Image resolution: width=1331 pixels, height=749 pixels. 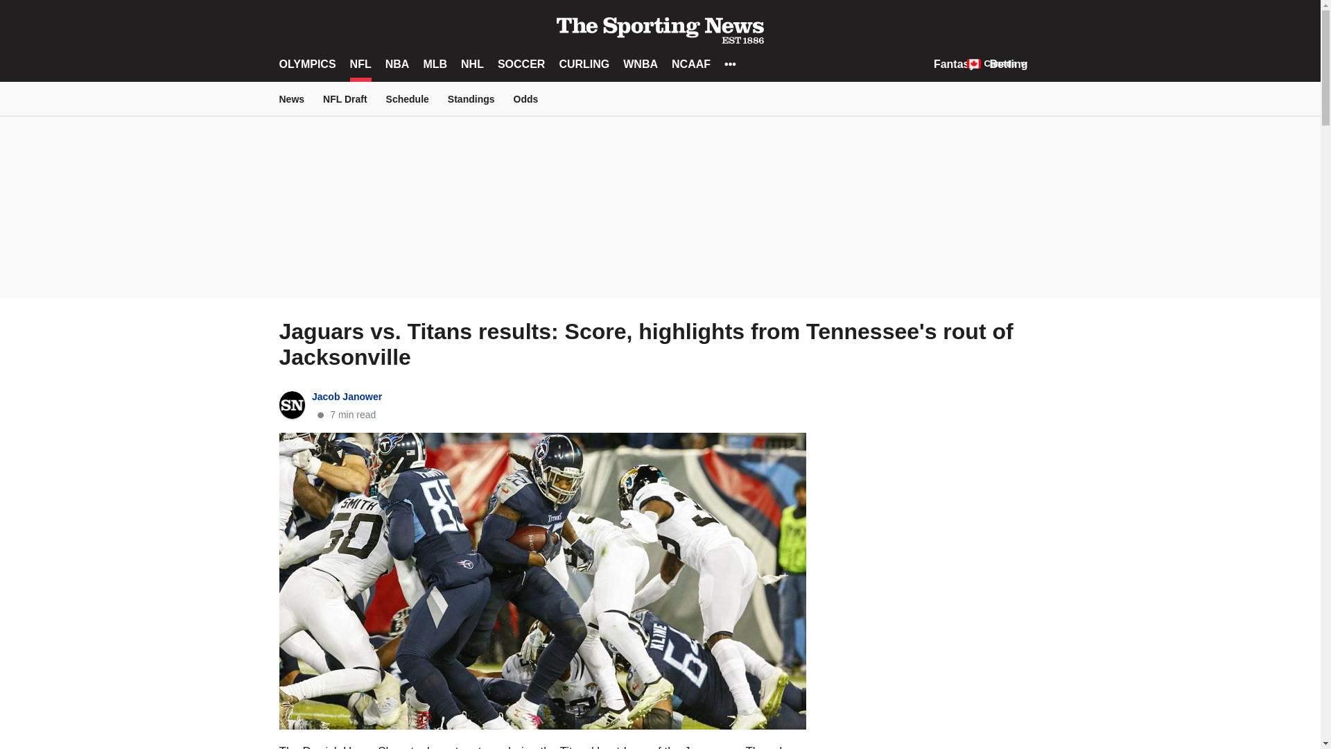 What do you see at coordinates (306, 64) in the screenshot?
I see `OLYMPICS` at bounding box center [306, 64].